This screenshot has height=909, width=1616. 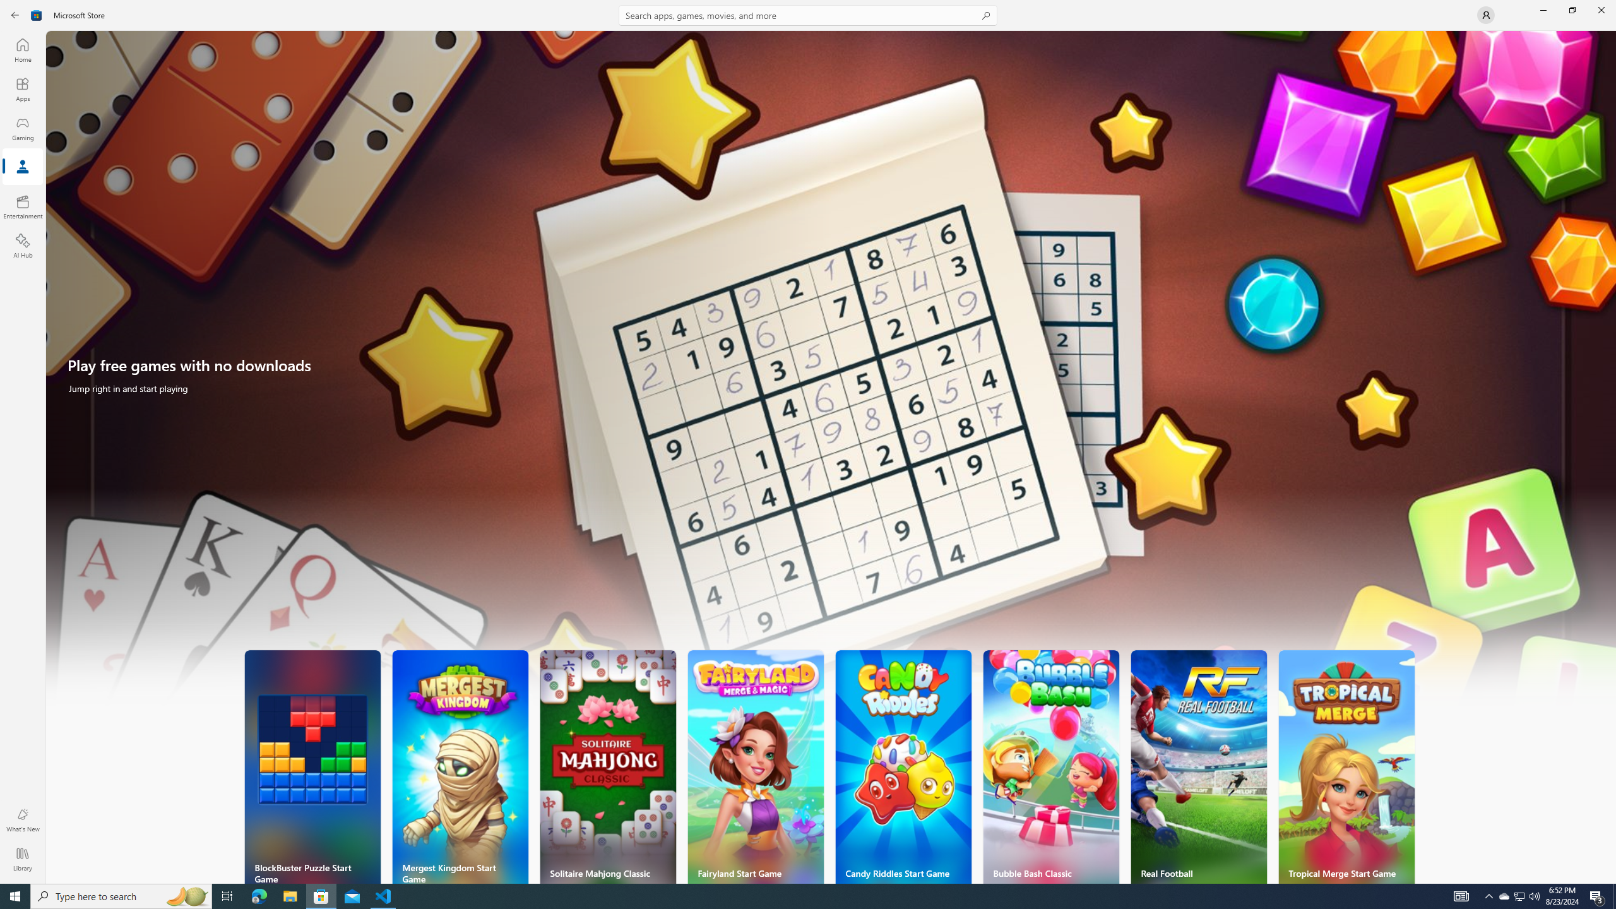 What do you see at coordinates (831, 374) in the screenshot?
I see `AutomationID: HeroImage` at bounding box center [831, 374].